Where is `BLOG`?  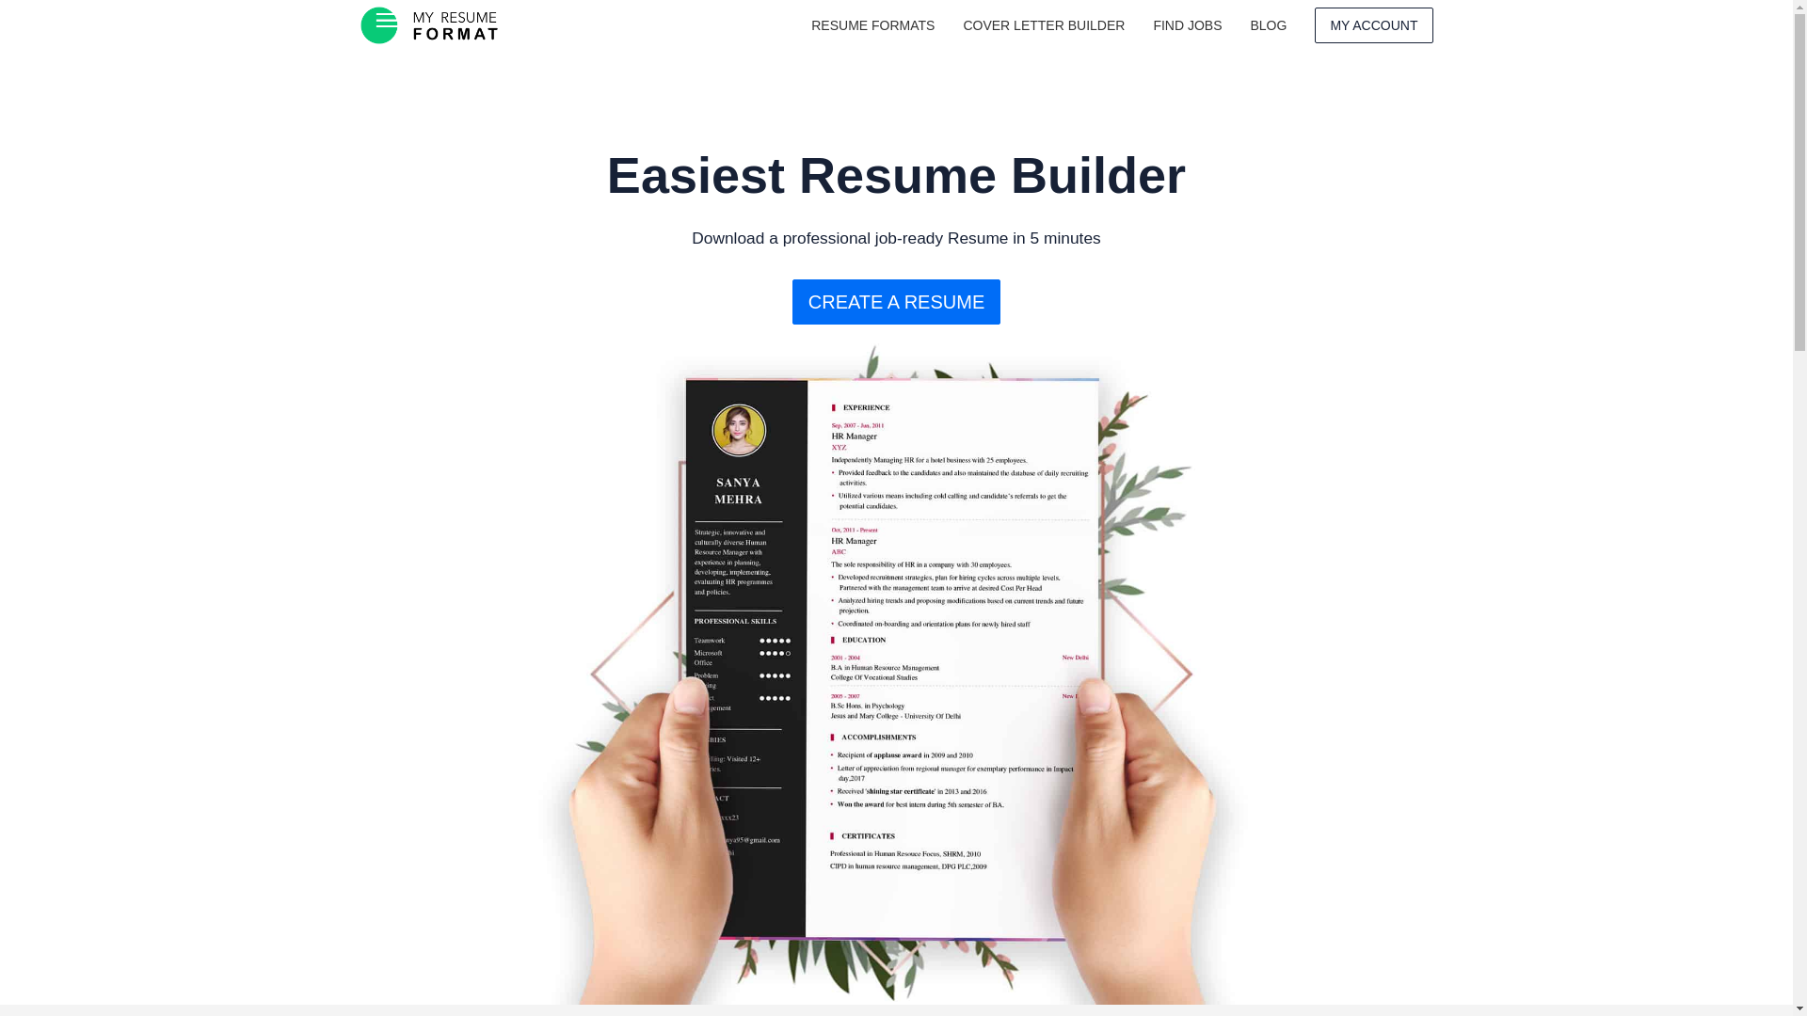 BLOG is located at coordinates (1269, 24).